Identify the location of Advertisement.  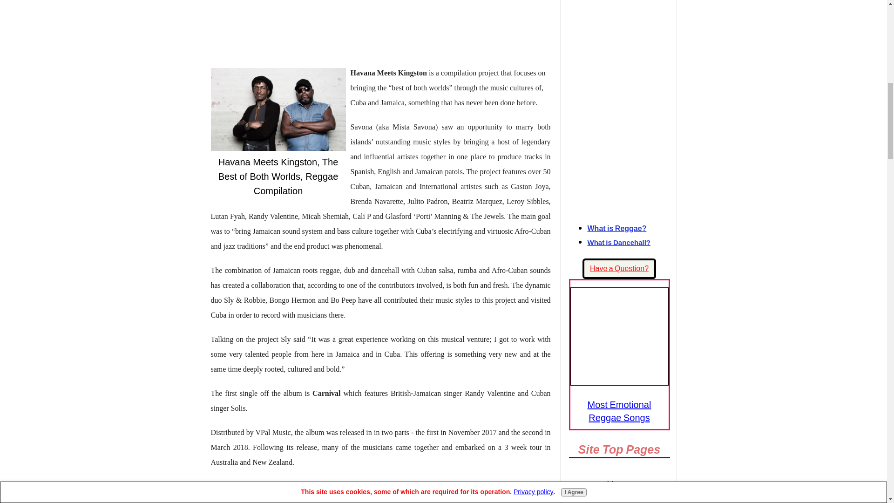
(380, 28).